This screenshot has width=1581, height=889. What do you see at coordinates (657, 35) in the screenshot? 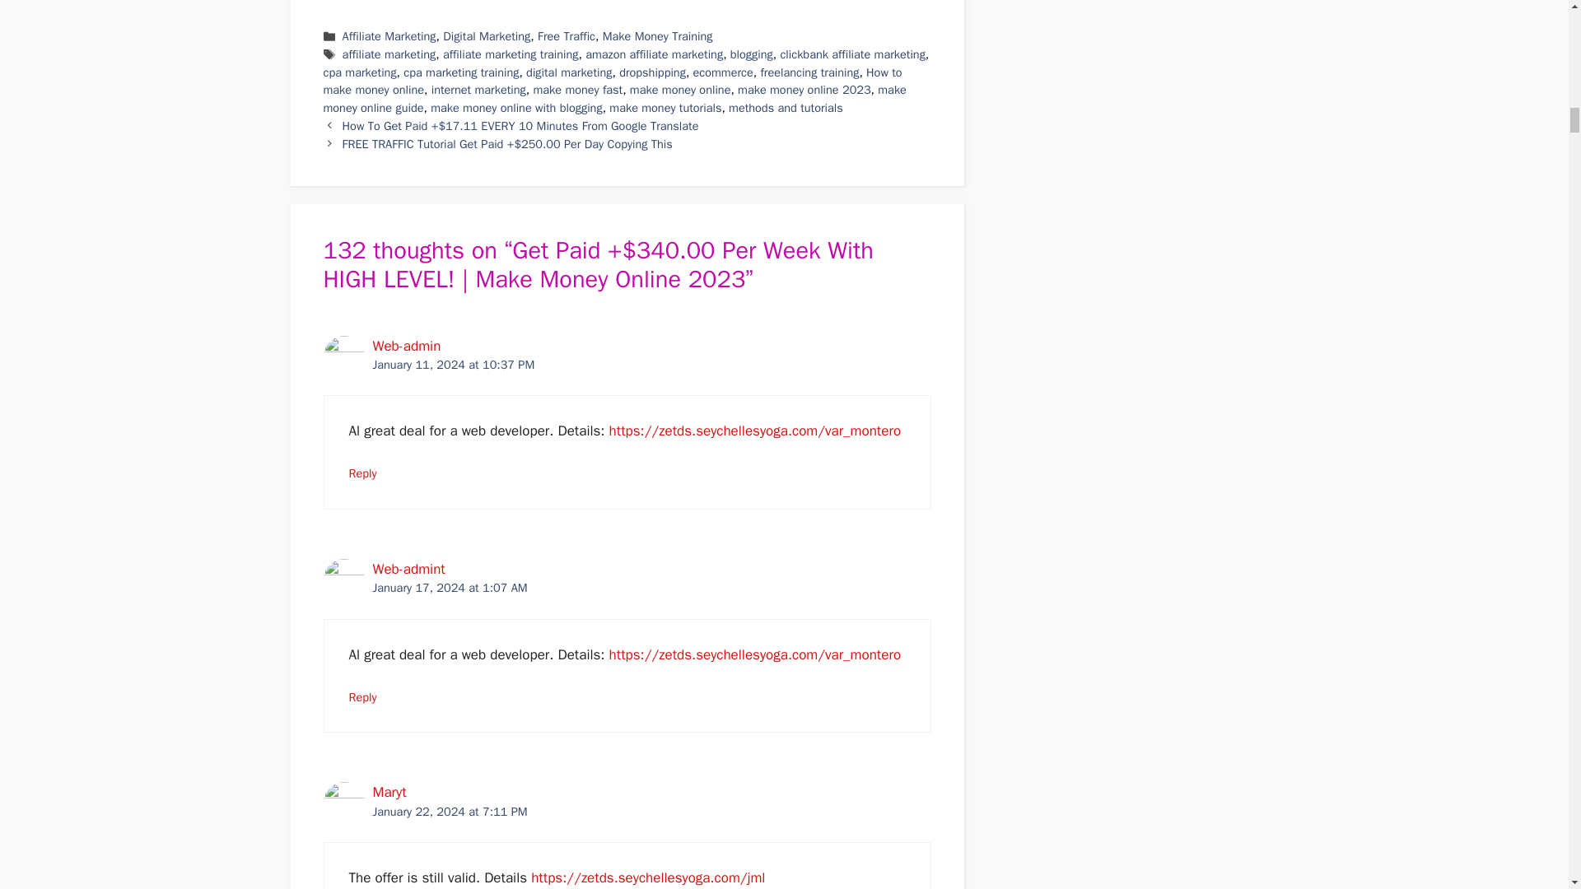
I see `Make Money Training` at bounding box center [657, 35].